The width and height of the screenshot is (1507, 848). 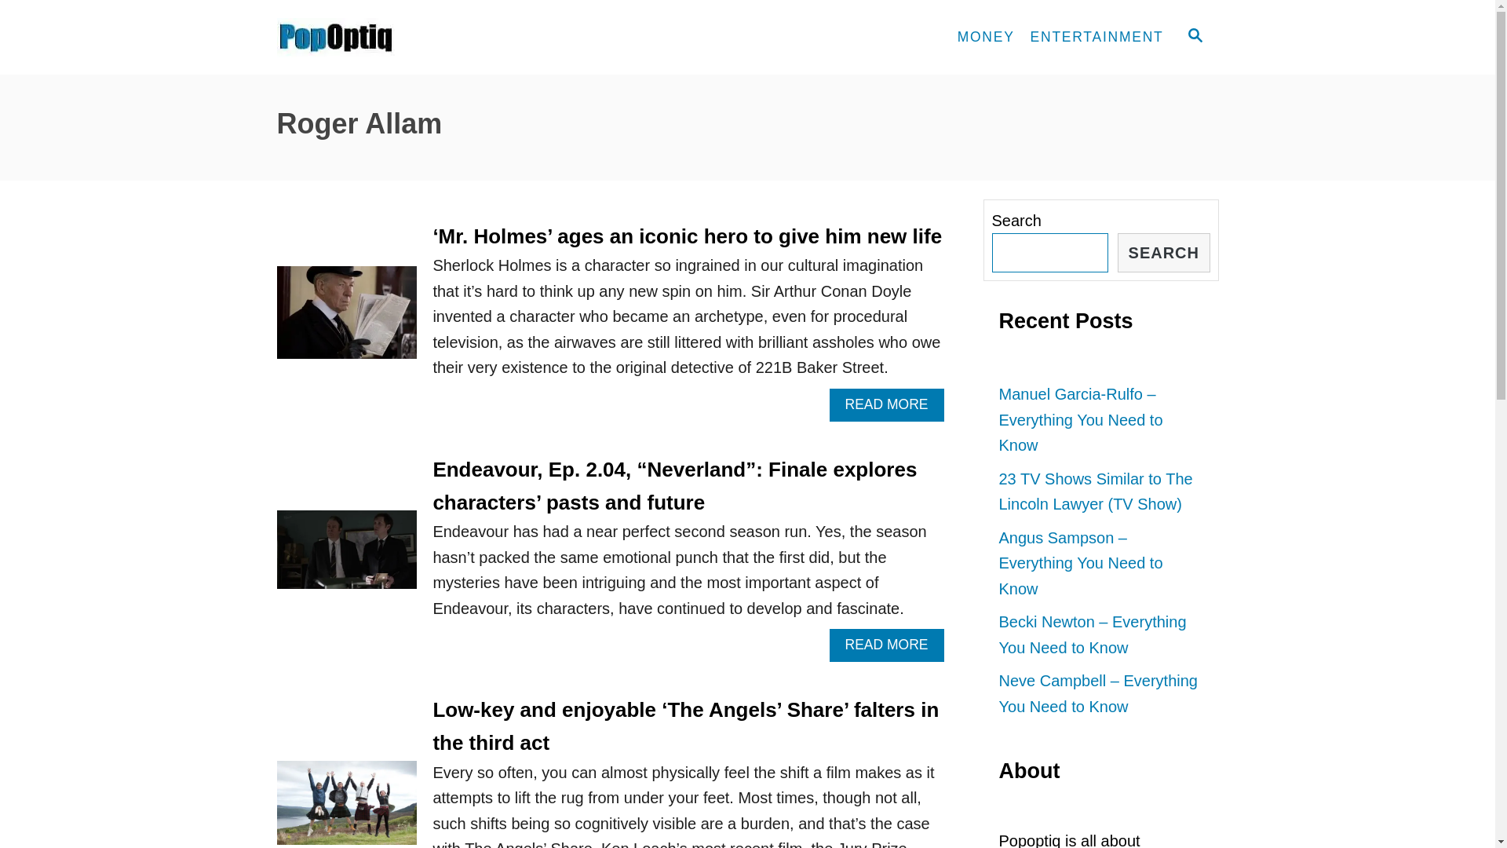 What do you see at coordinates (418, 38) in the screenshot?
I see `PopOptiq` at bounding box center [418, 38].